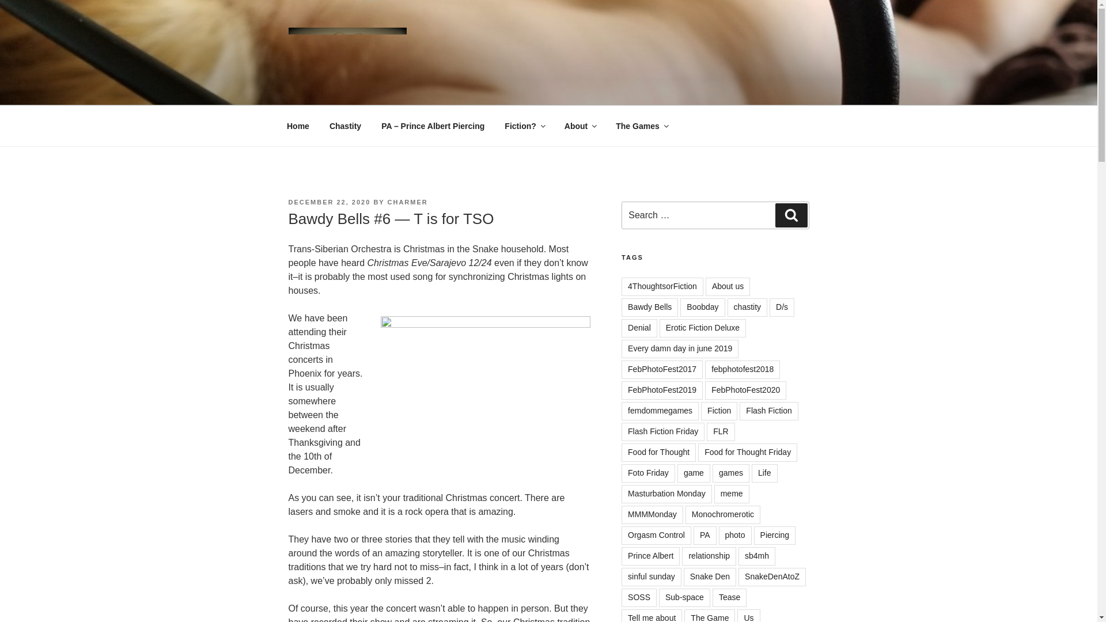 This screenshot has height=622, width=1106. What do you see at coordinates (386, 91) in the screenshot?
I see `STEELED SNAKE` at bounding box center [386, 91].